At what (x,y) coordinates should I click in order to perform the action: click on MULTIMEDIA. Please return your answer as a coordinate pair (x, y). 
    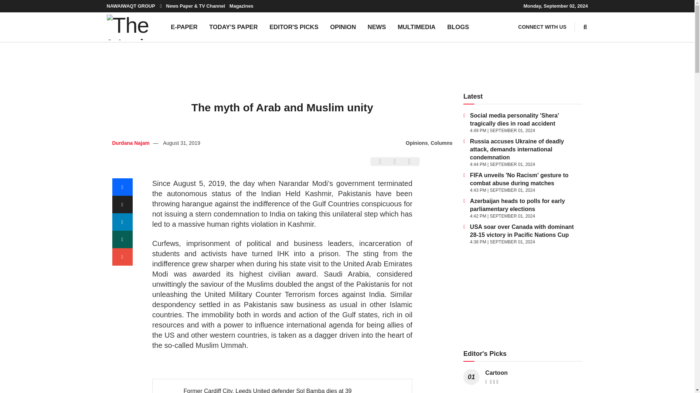
    Looking at the image, I should click on (417, 27).